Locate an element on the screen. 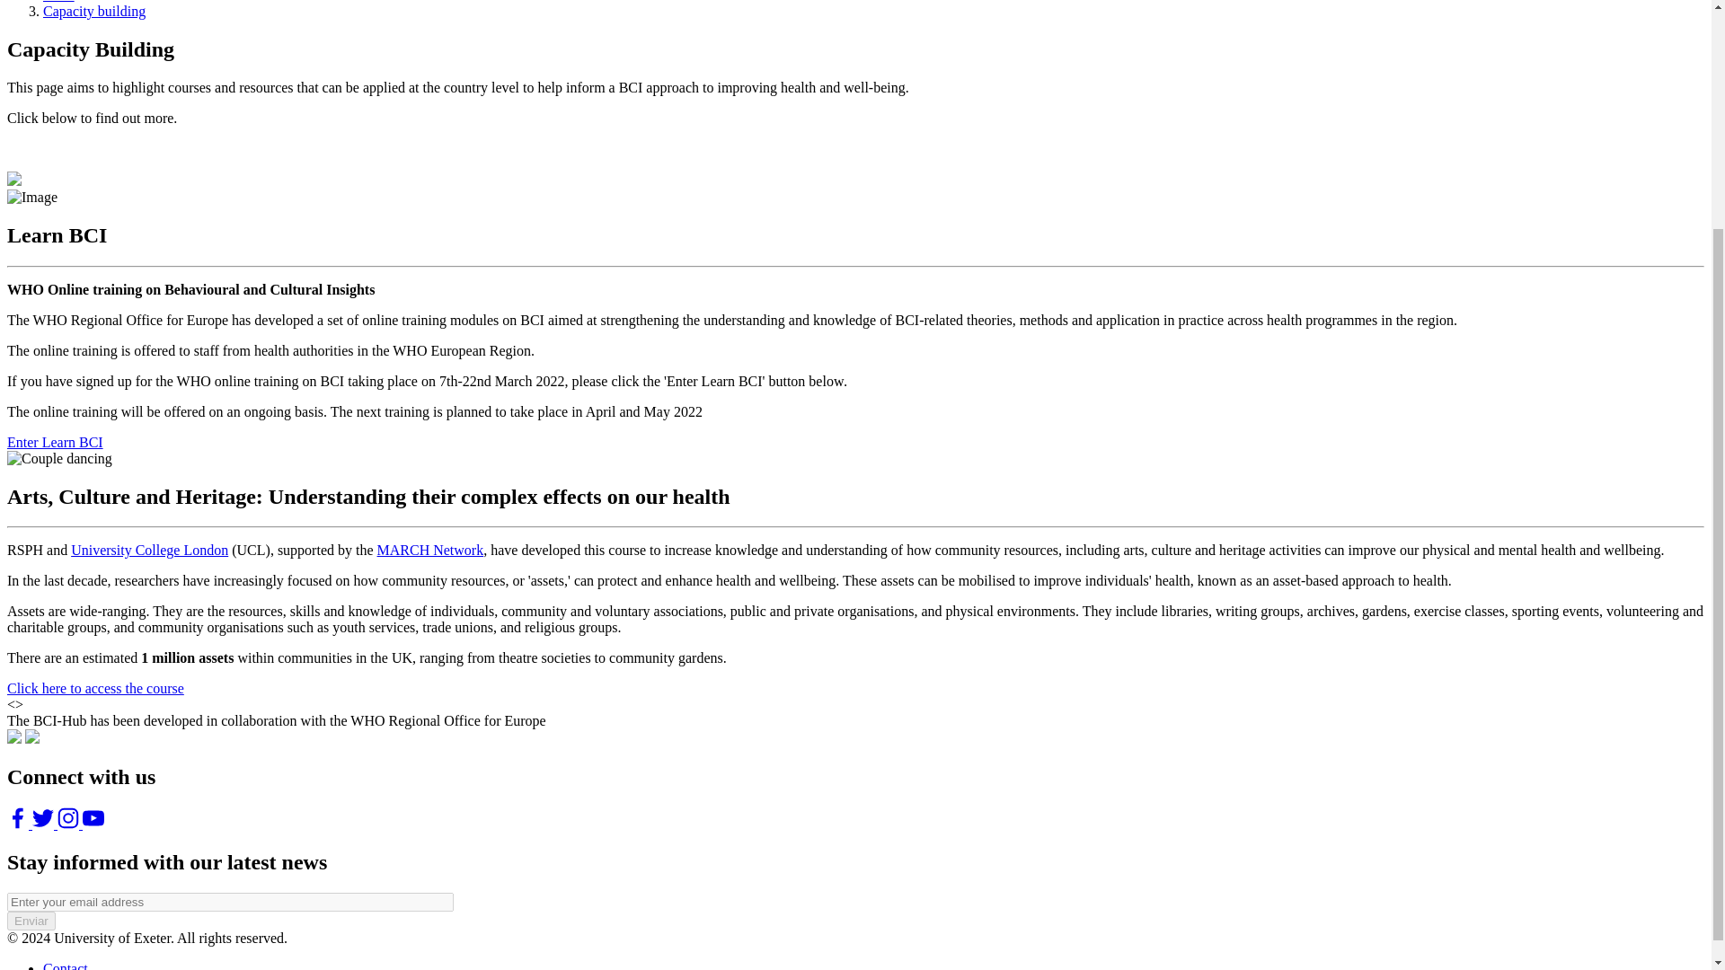  YouTube is located at coordinates (93, 824).